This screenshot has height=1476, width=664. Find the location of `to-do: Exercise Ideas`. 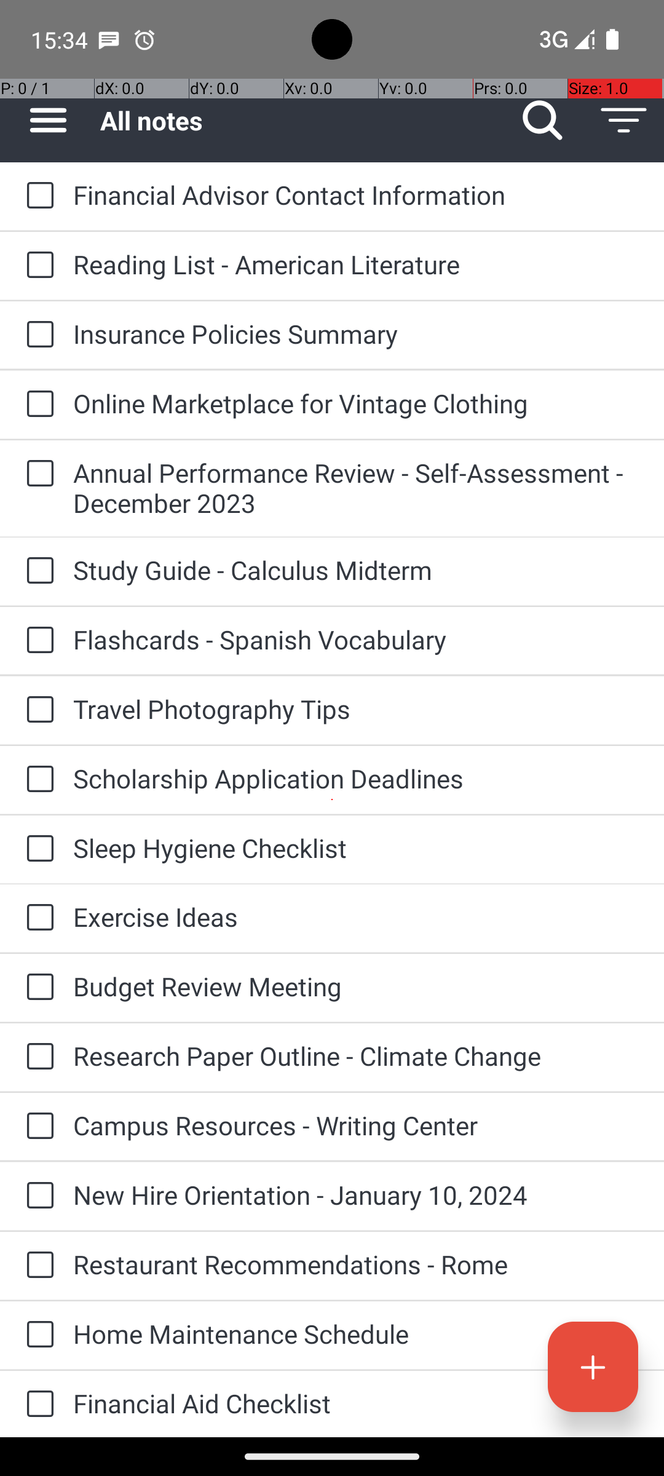

to-do: Exercise Ideas is located at coordinates (37, 918).